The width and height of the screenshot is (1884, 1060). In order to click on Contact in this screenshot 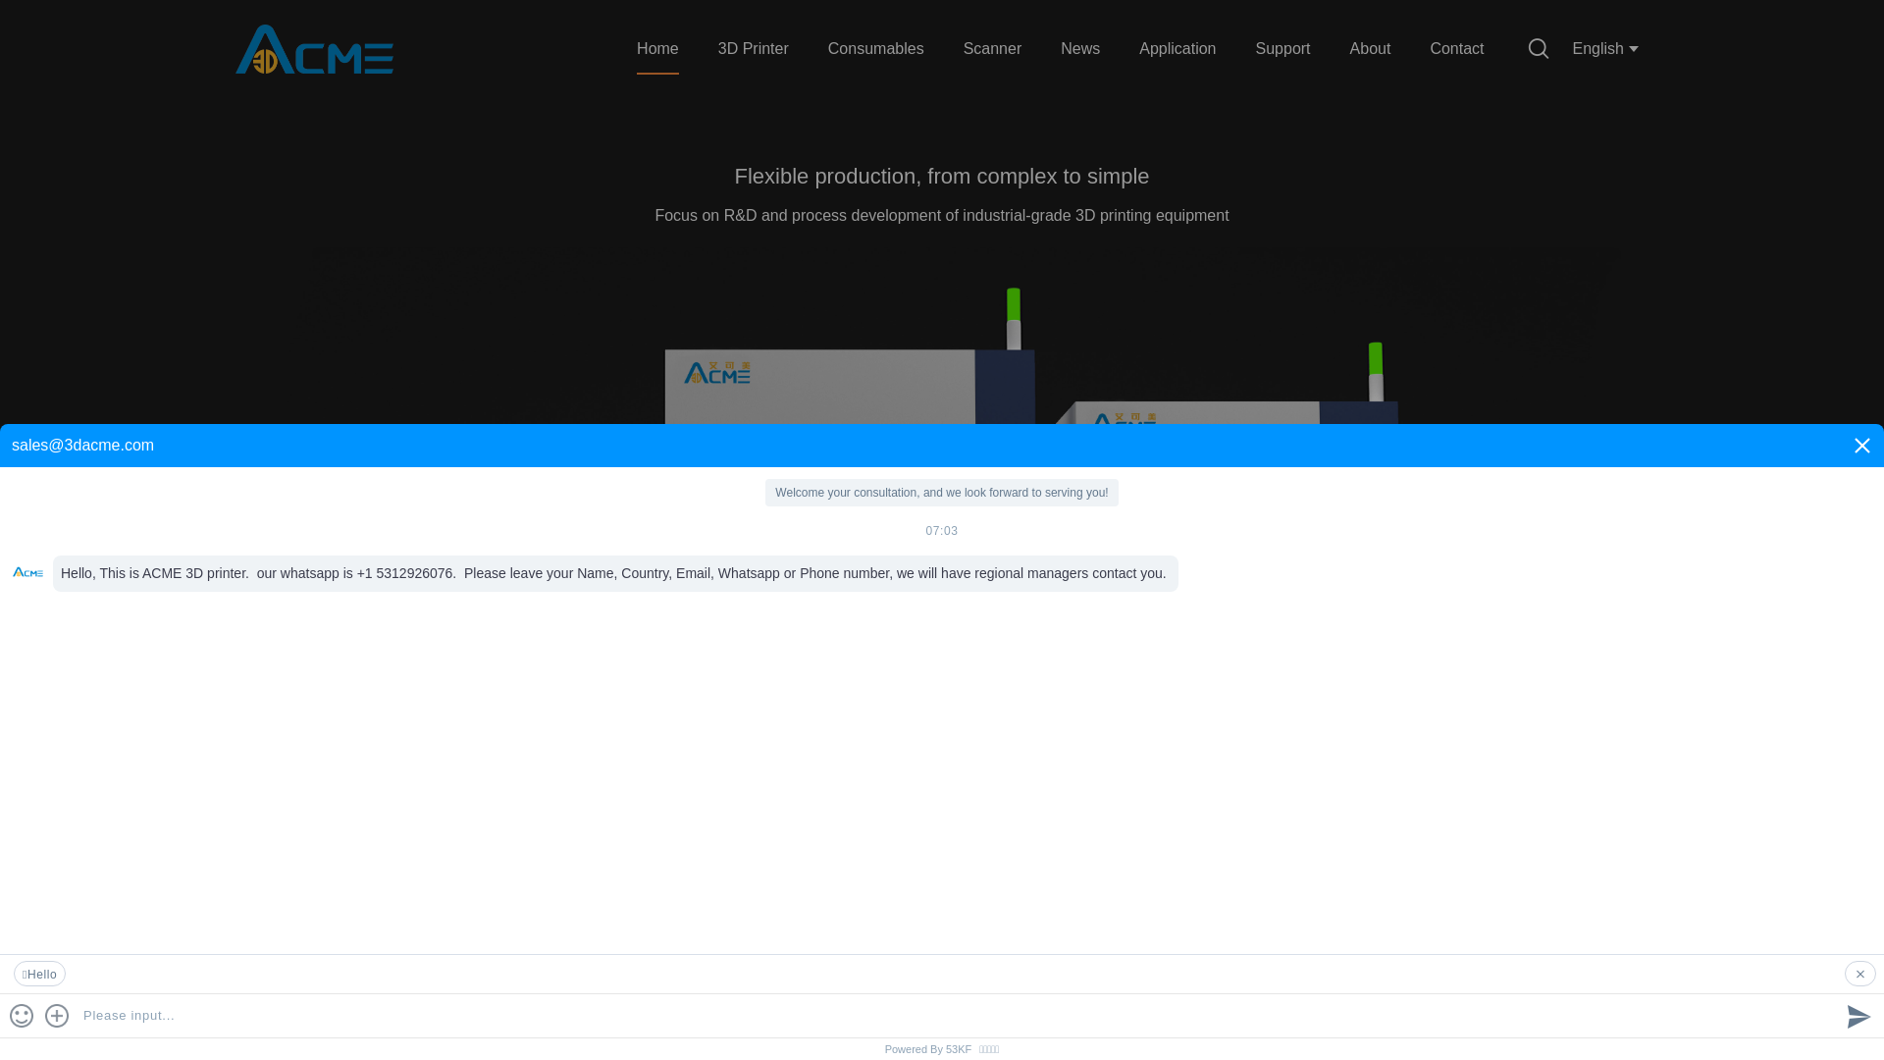, I will do `click(1456, 49)`.